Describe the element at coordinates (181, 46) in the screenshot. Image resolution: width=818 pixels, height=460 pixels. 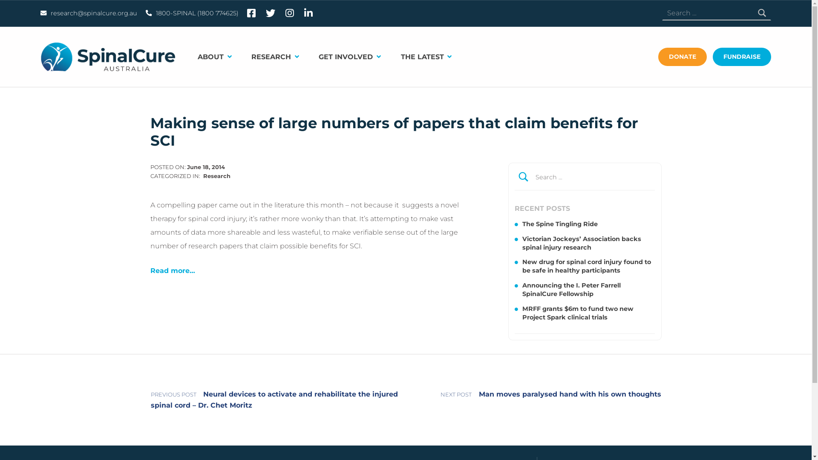
I see `SPINALCURE AUSTRALIA` at that location.